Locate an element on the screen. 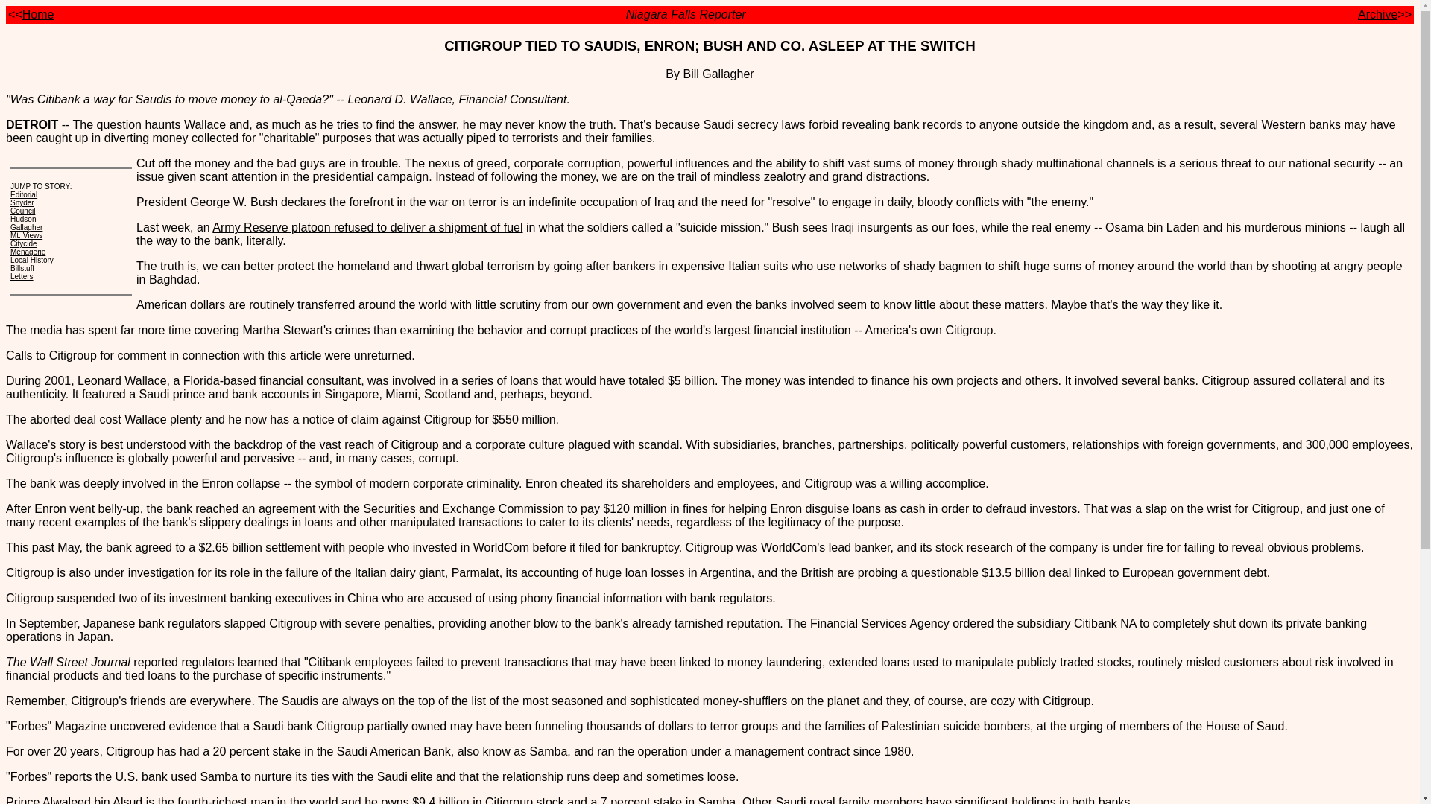 This screenshot has width=1431, height=804. Letters is located at coordinates (21, 276).